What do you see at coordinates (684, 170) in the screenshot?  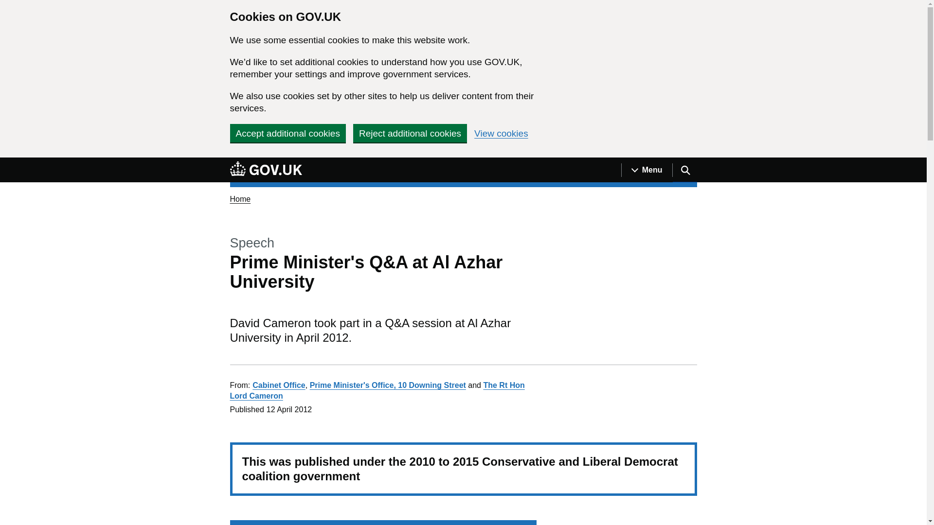 I see `Search GOV.UK` at bounding box center [684, 170].